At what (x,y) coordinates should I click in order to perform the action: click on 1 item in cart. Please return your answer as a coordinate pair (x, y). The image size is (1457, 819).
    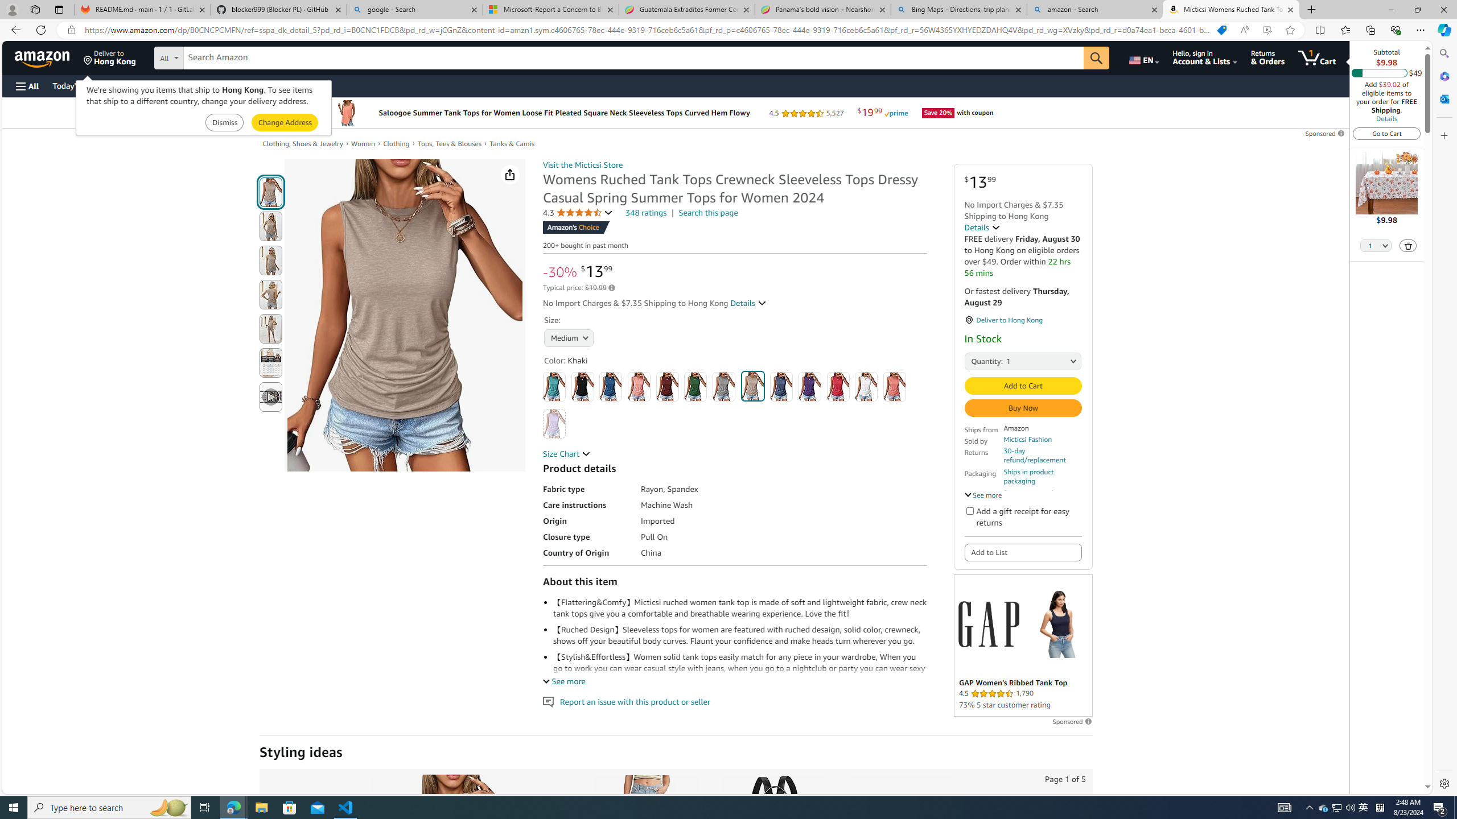
    Looking at the image, I should click on (1317, 57).